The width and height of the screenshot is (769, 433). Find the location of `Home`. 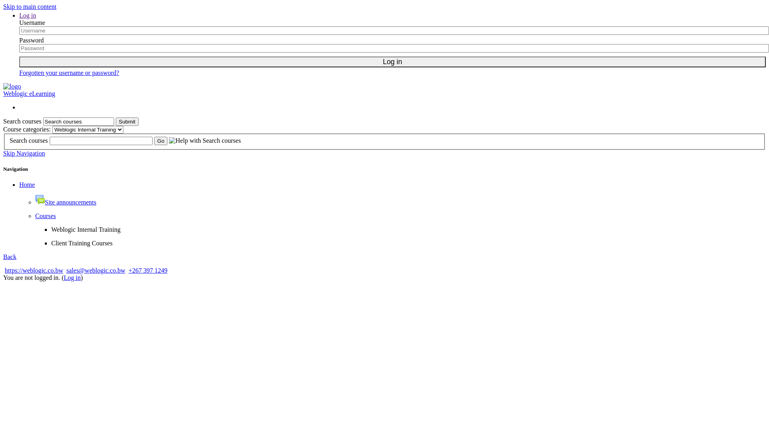

Home is located at coordinates (384, 87).